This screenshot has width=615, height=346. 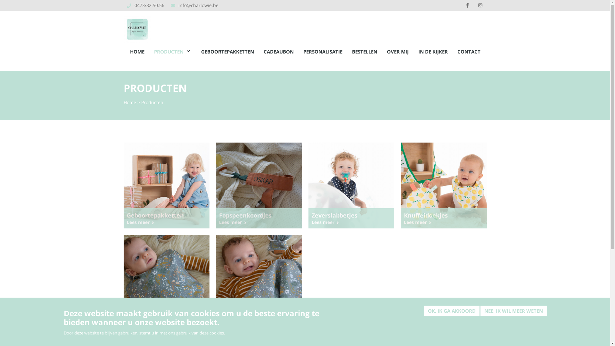 What do you see at coordinates (152, 103) in the screenshot?
I see `Producten` at bounding box center [152, 103].